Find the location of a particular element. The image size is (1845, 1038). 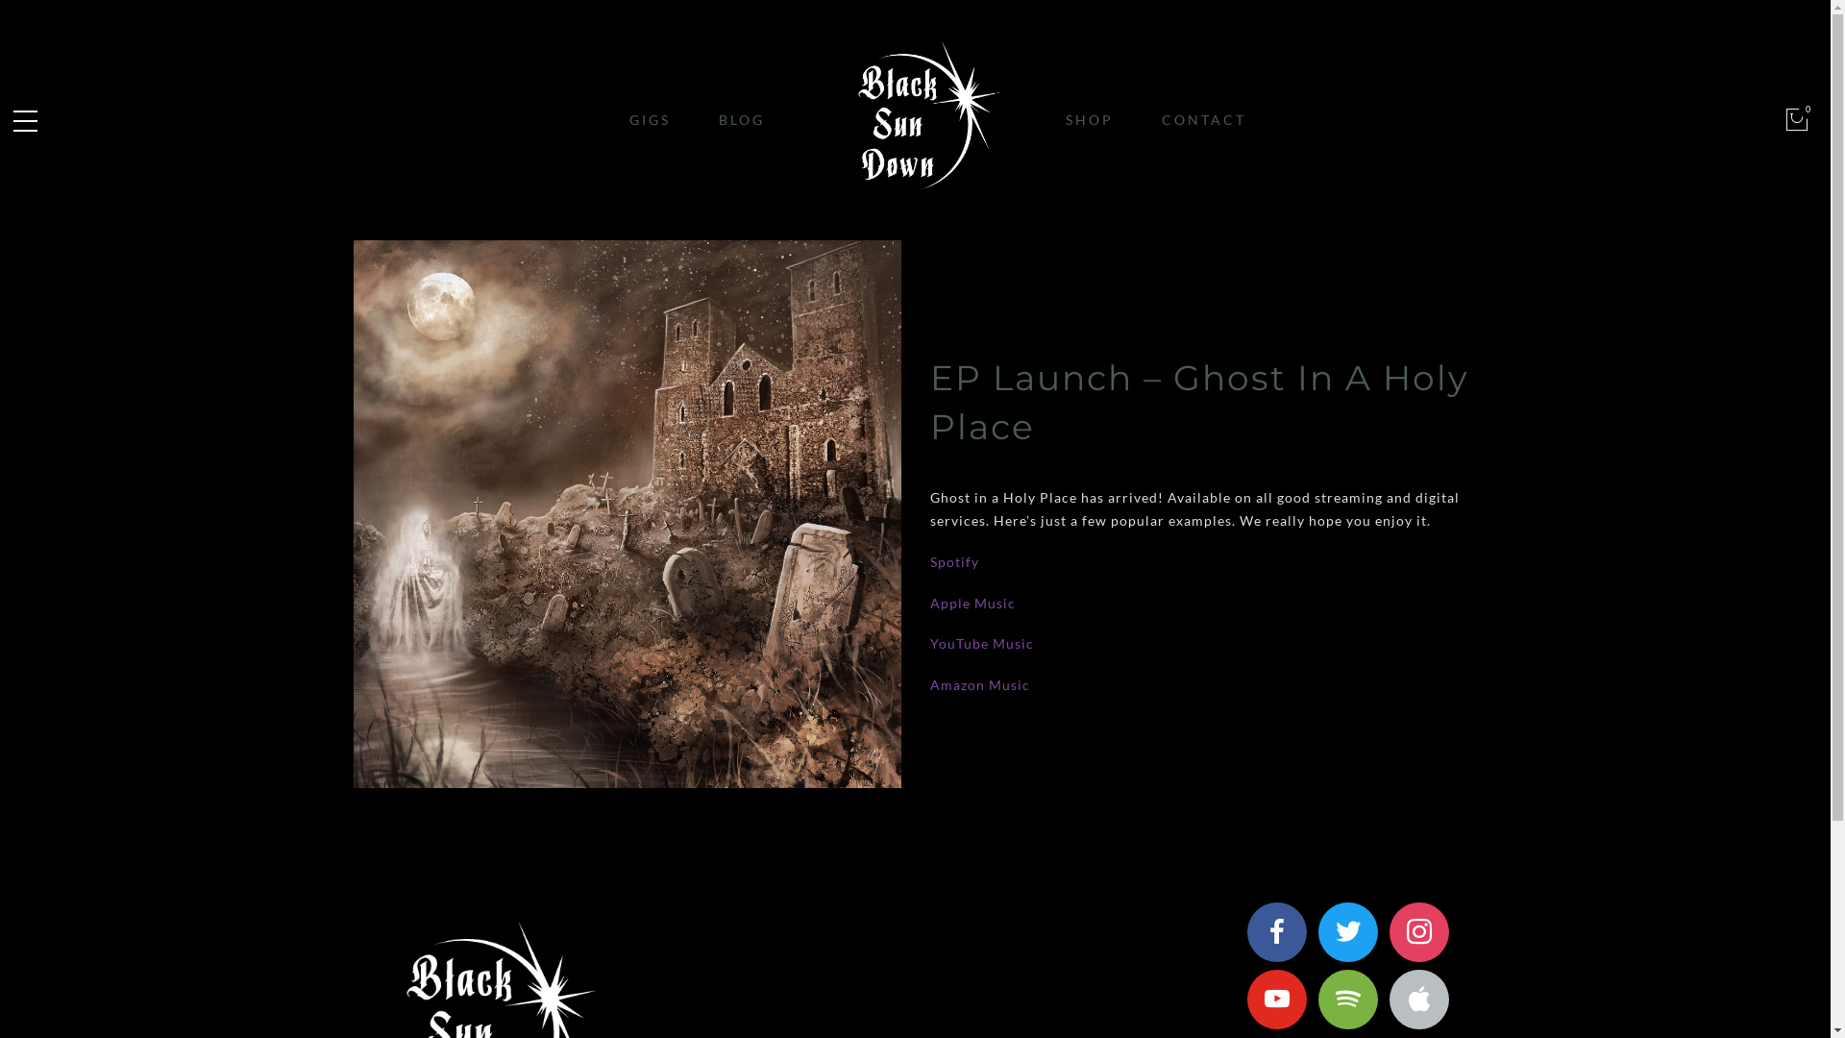

0 is located at coordinates (1797, 119).